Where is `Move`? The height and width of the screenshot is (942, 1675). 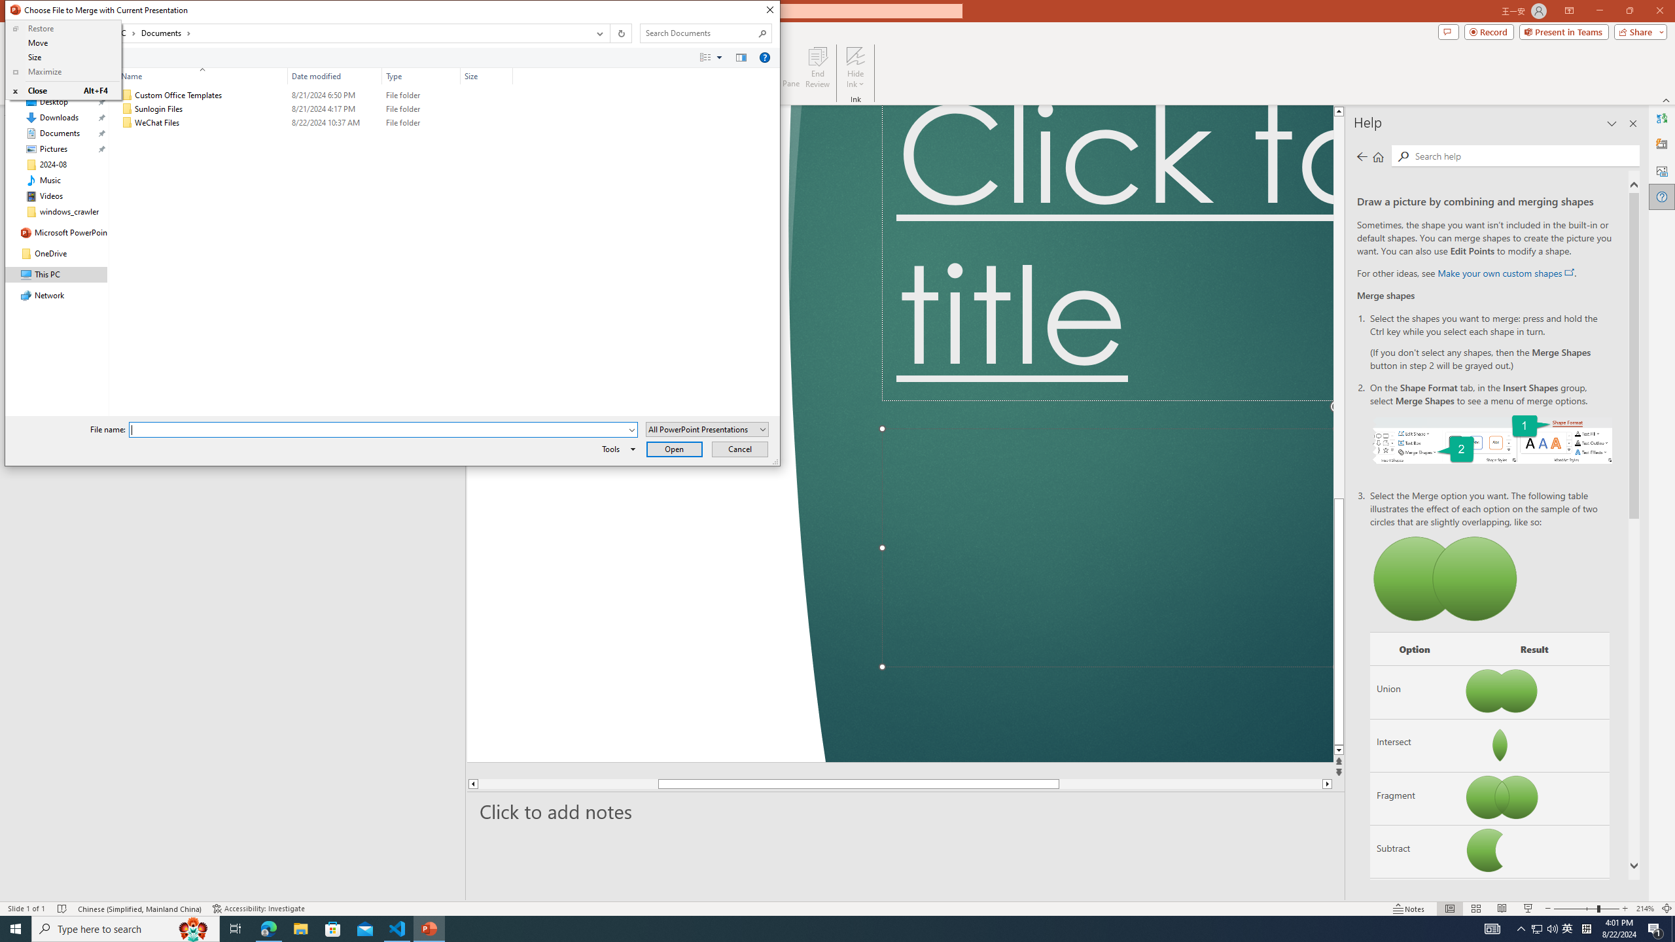 Move is located at coordinates (63, 43).